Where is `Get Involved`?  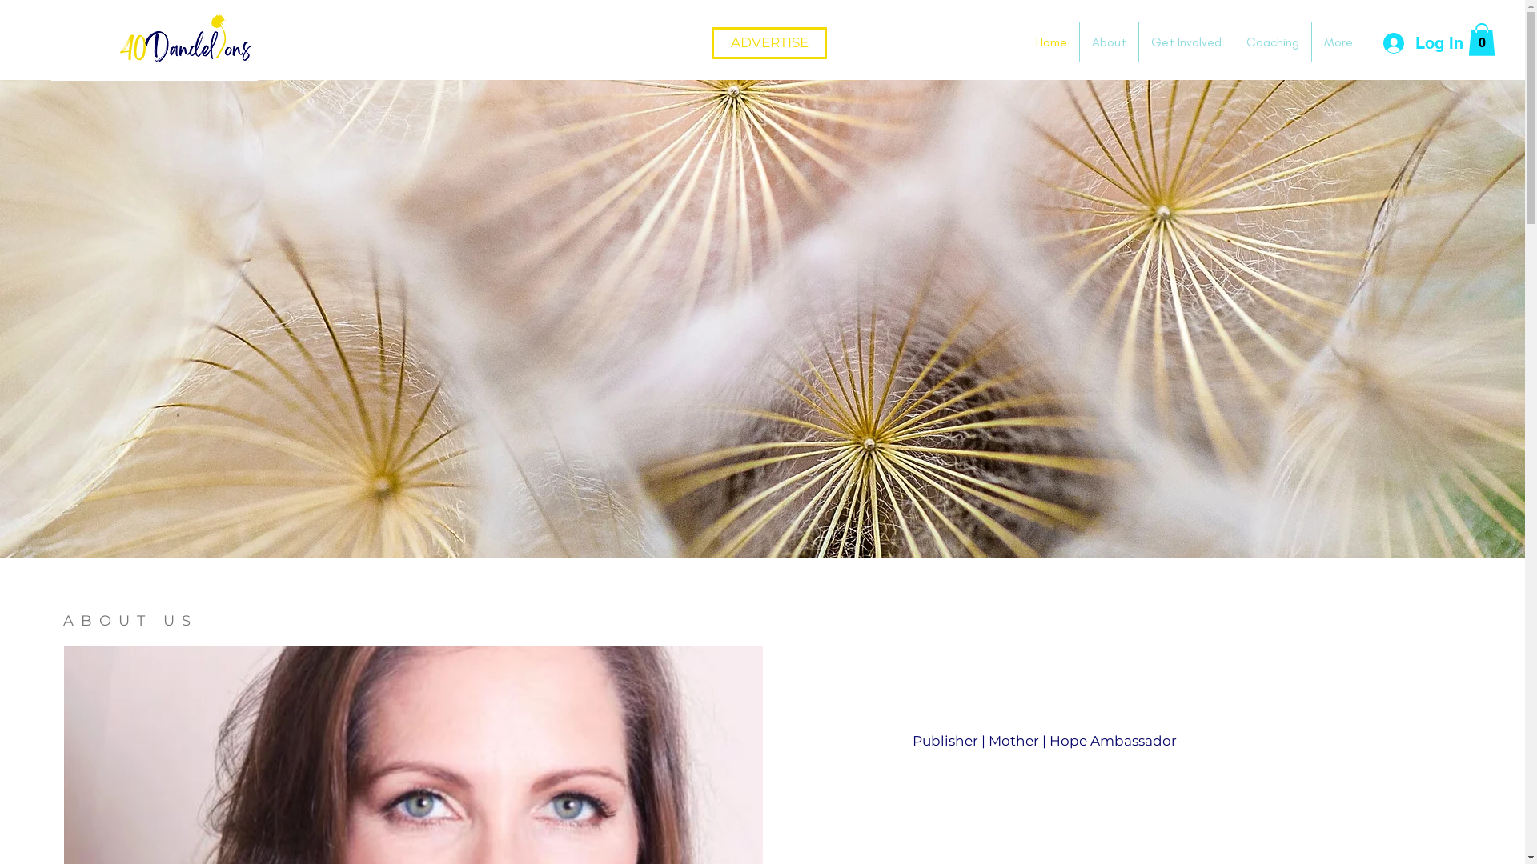 Get Involved is located at coordinates (1186, 42).